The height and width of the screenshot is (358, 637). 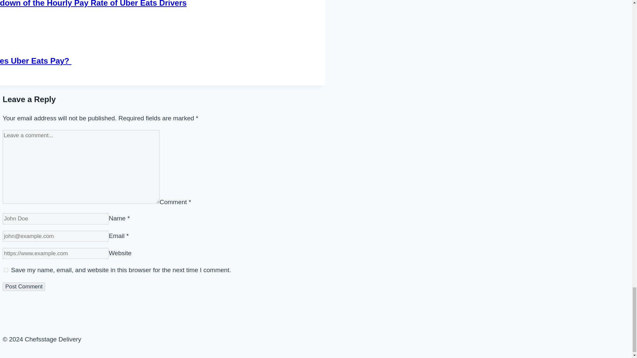 I want to click on Post Comment, so click(x=24, y=287).